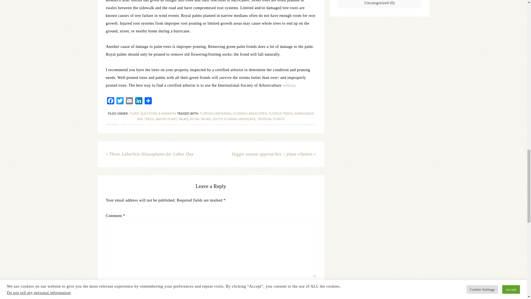  Describe the element at coordinates (166, 119) in the screenshot. I see `NATIVE PLANT` at that location.